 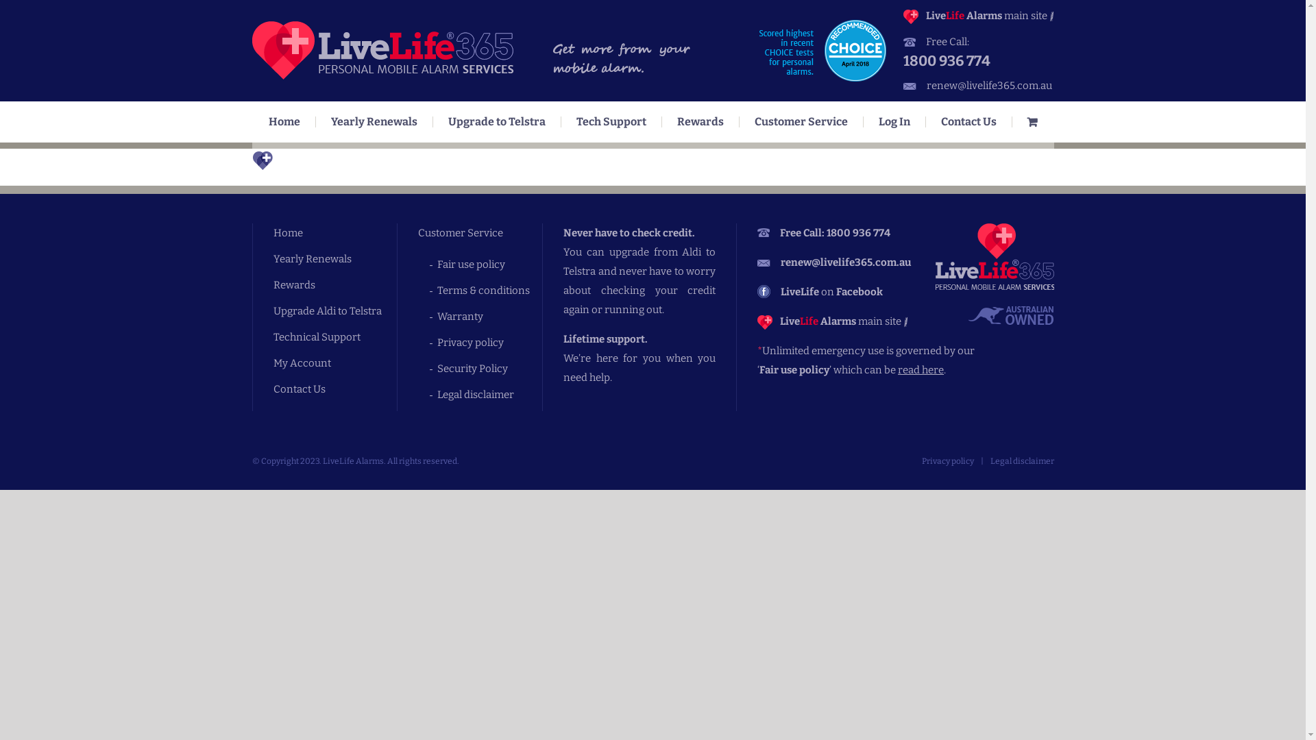 I want to click on Home, so click(x=285, y=122).